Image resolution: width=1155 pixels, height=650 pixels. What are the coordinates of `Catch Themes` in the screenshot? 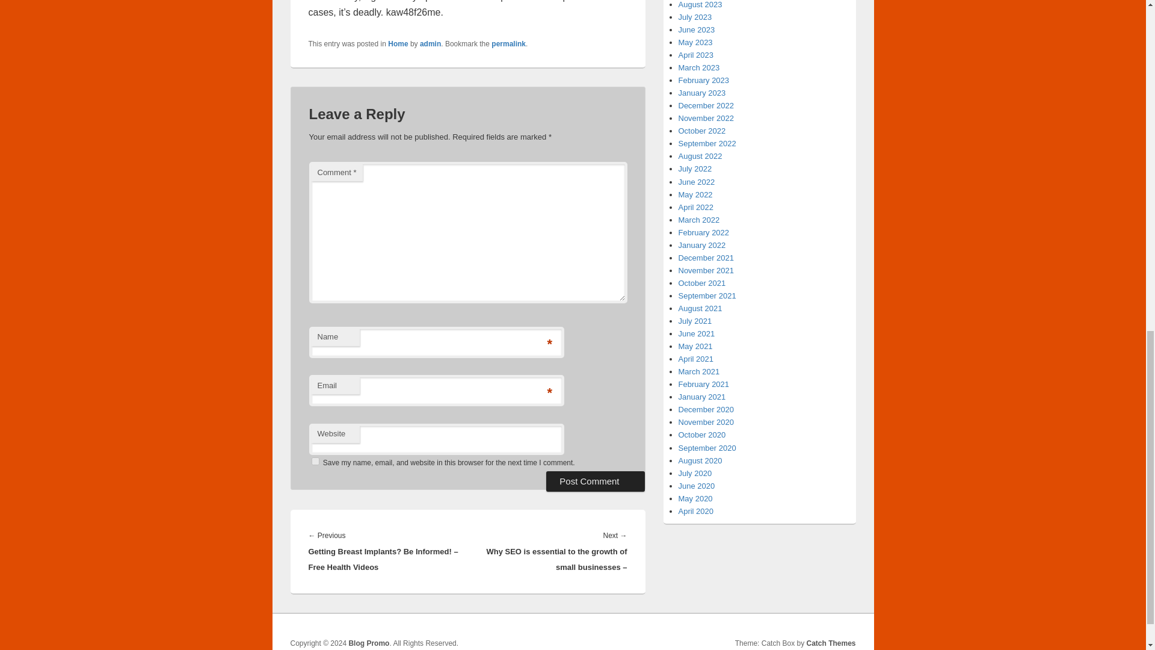 It's located at (831, 643).